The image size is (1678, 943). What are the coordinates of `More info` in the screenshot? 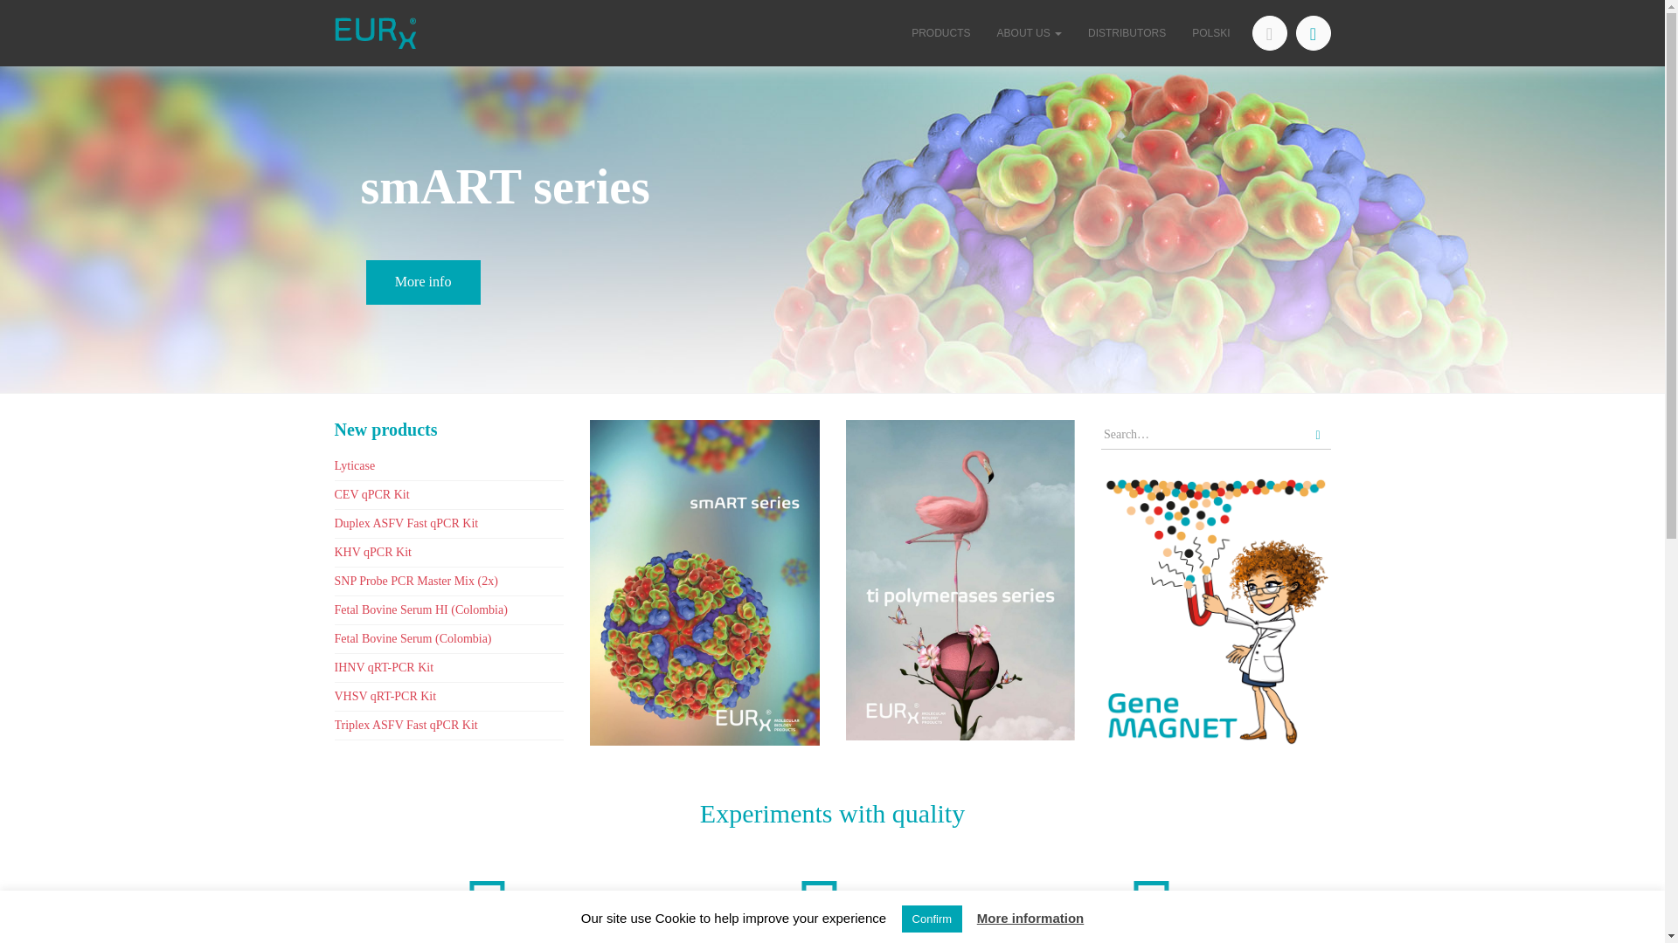 It's located at (423, 281).